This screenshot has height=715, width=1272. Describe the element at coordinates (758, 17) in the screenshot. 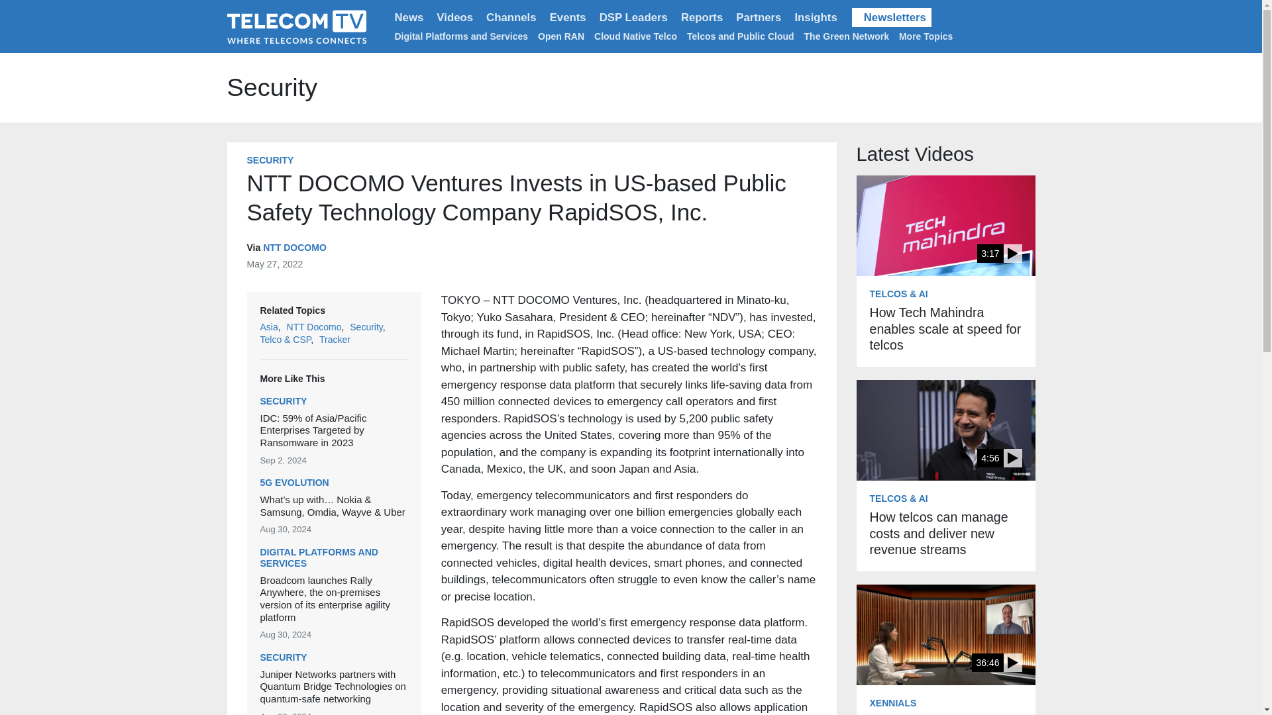

I see `Partners` at that location.